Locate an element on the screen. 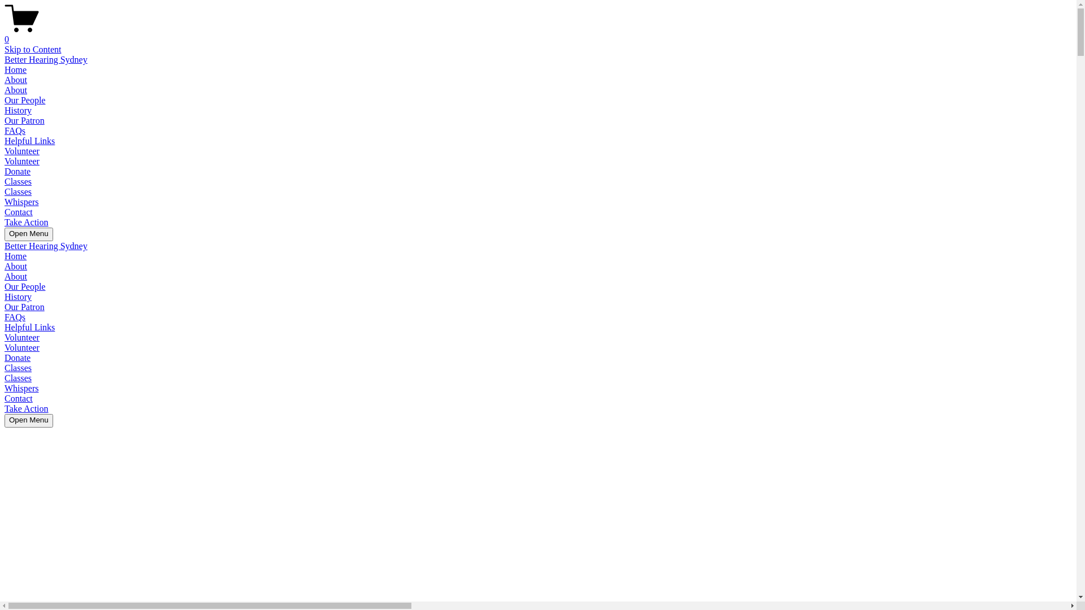 This screenshot has height=610, width=1085. About is located at coordinates (16, 80).